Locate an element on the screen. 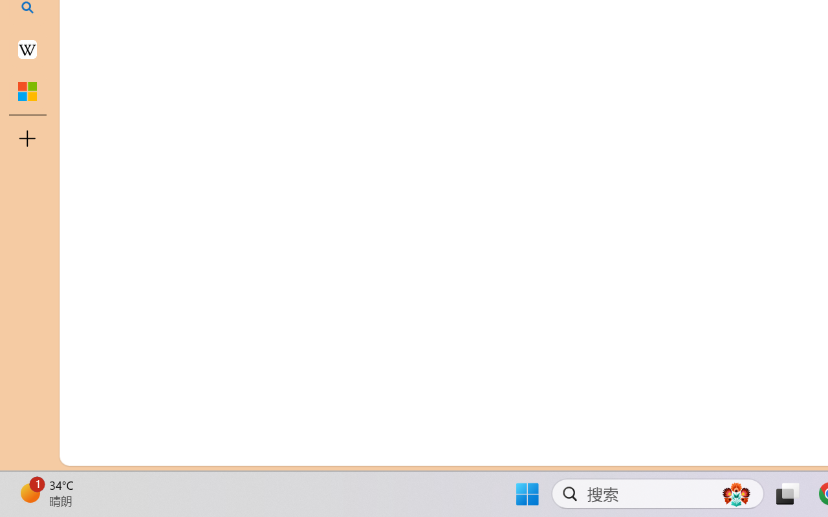 This screenshot has width=828, height=517. Outline Section is located at coordinates (214, 400).